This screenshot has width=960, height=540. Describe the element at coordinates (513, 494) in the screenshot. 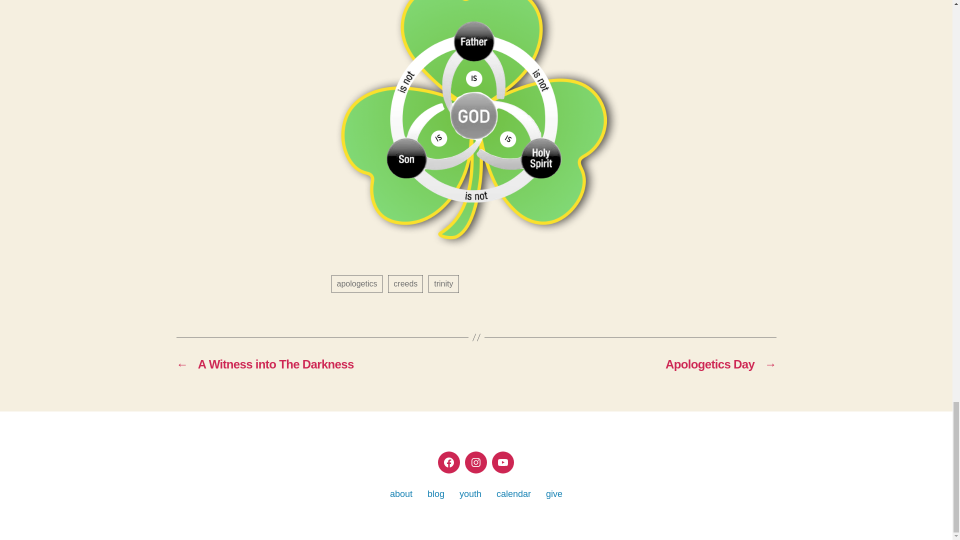

I see `calendar` at that location.